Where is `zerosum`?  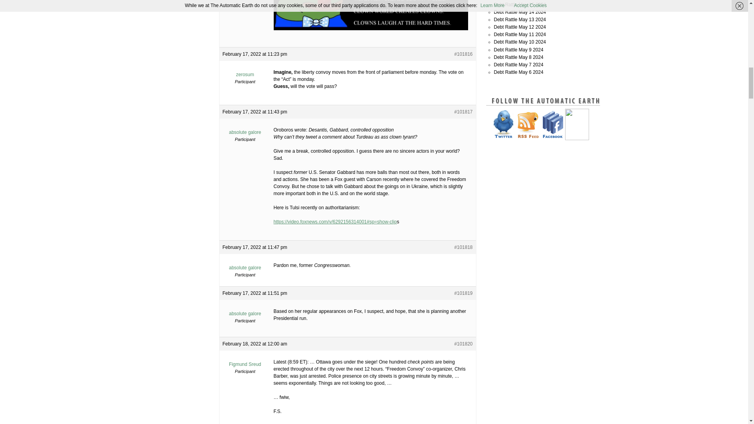 zerosum is located at coordinates (245, 71).